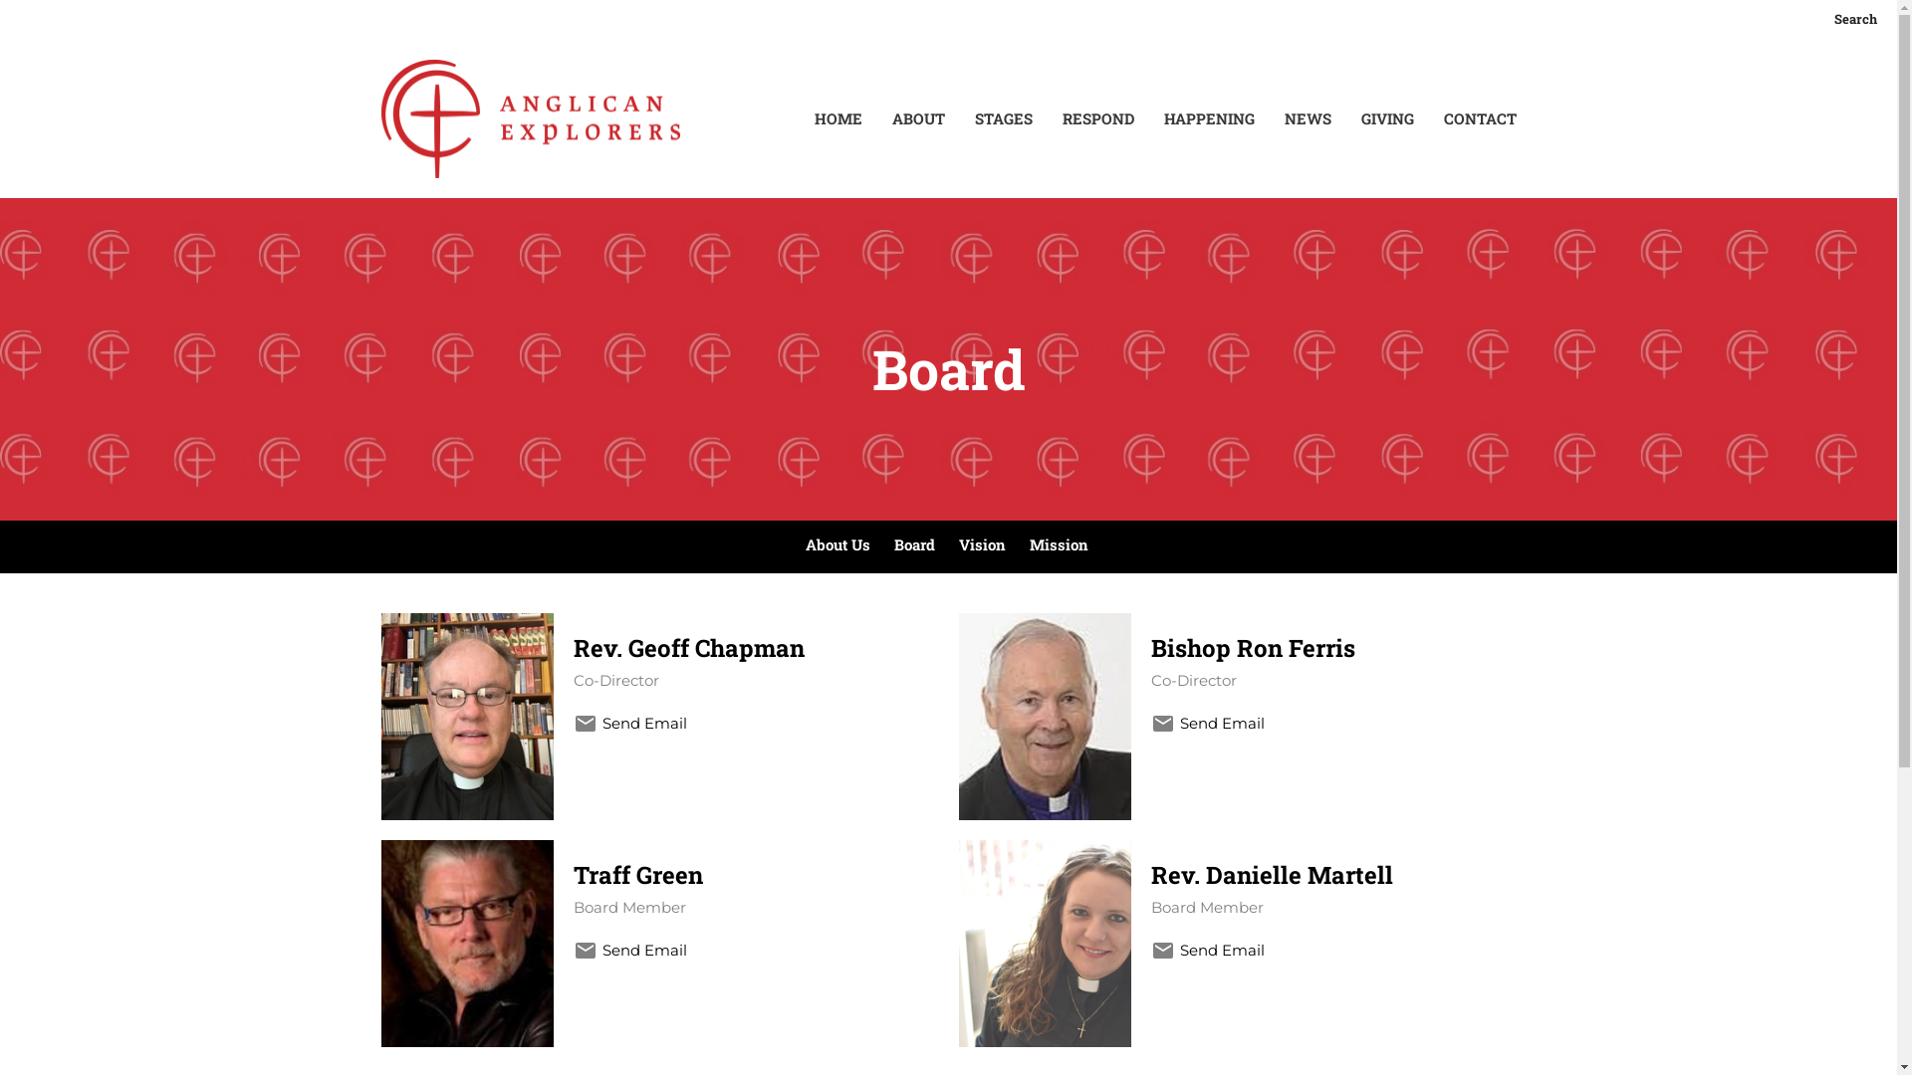  Describe the element at coordinates (1334, 663) in the screenshot. I see `Bishop Ron Ferris
Co-Director` at that location.